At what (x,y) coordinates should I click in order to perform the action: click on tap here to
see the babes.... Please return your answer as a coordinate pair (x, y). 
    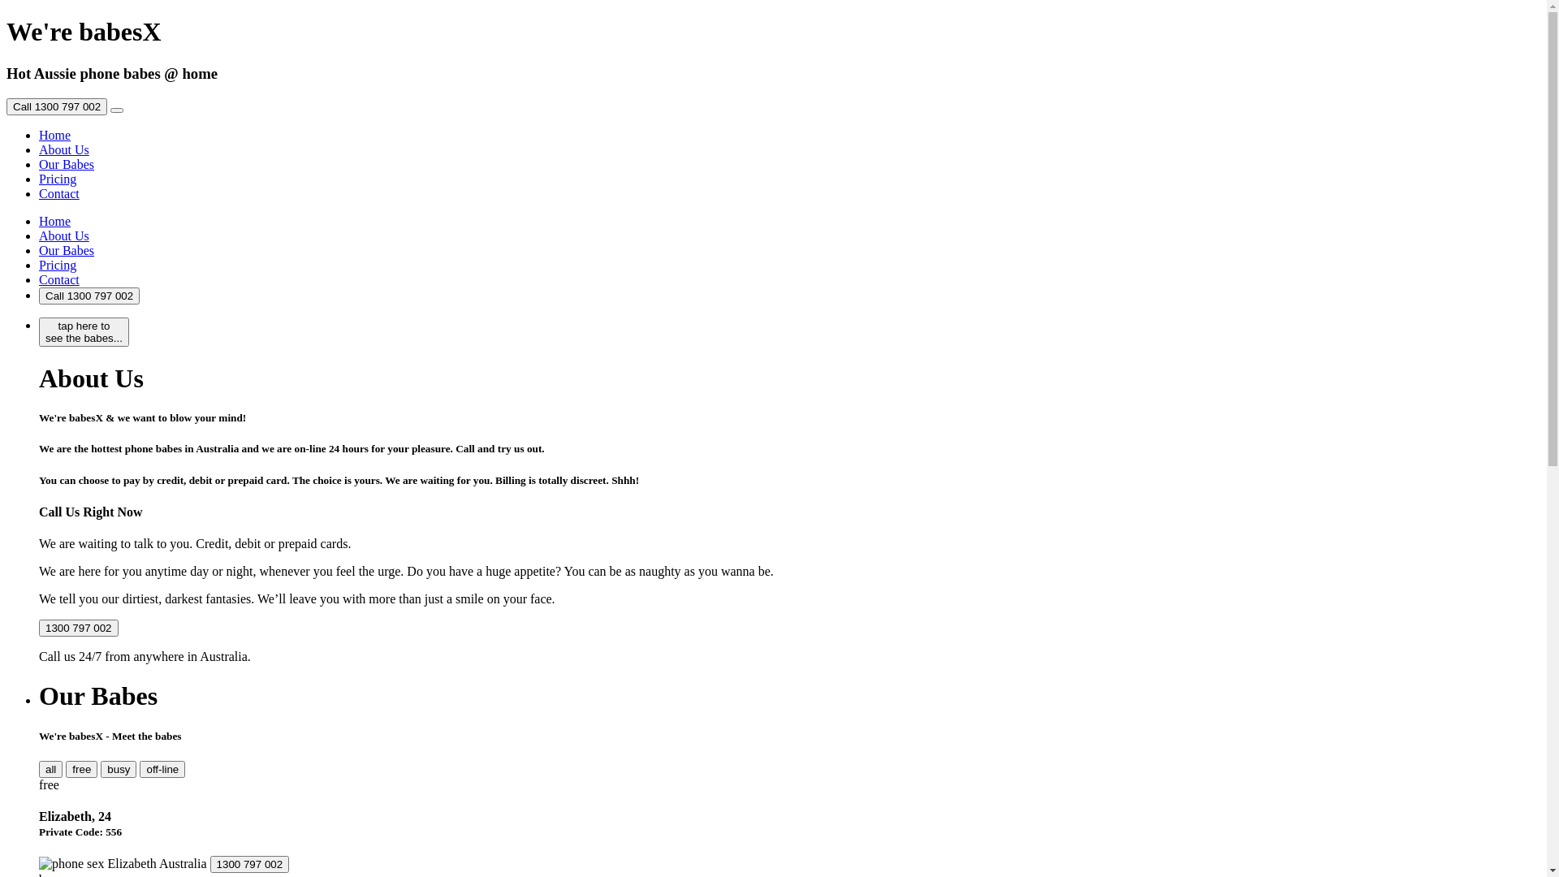
    Looking at the image, I should click on (84, 332).